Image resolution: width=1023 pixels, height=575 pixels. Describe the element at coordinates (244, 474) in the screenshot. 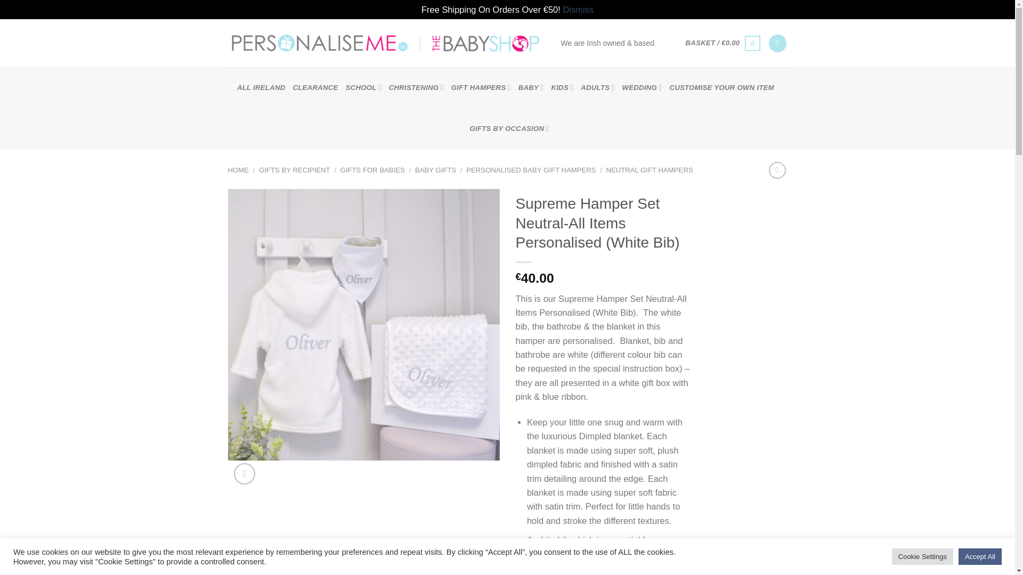

I see `Zoom` at that location.